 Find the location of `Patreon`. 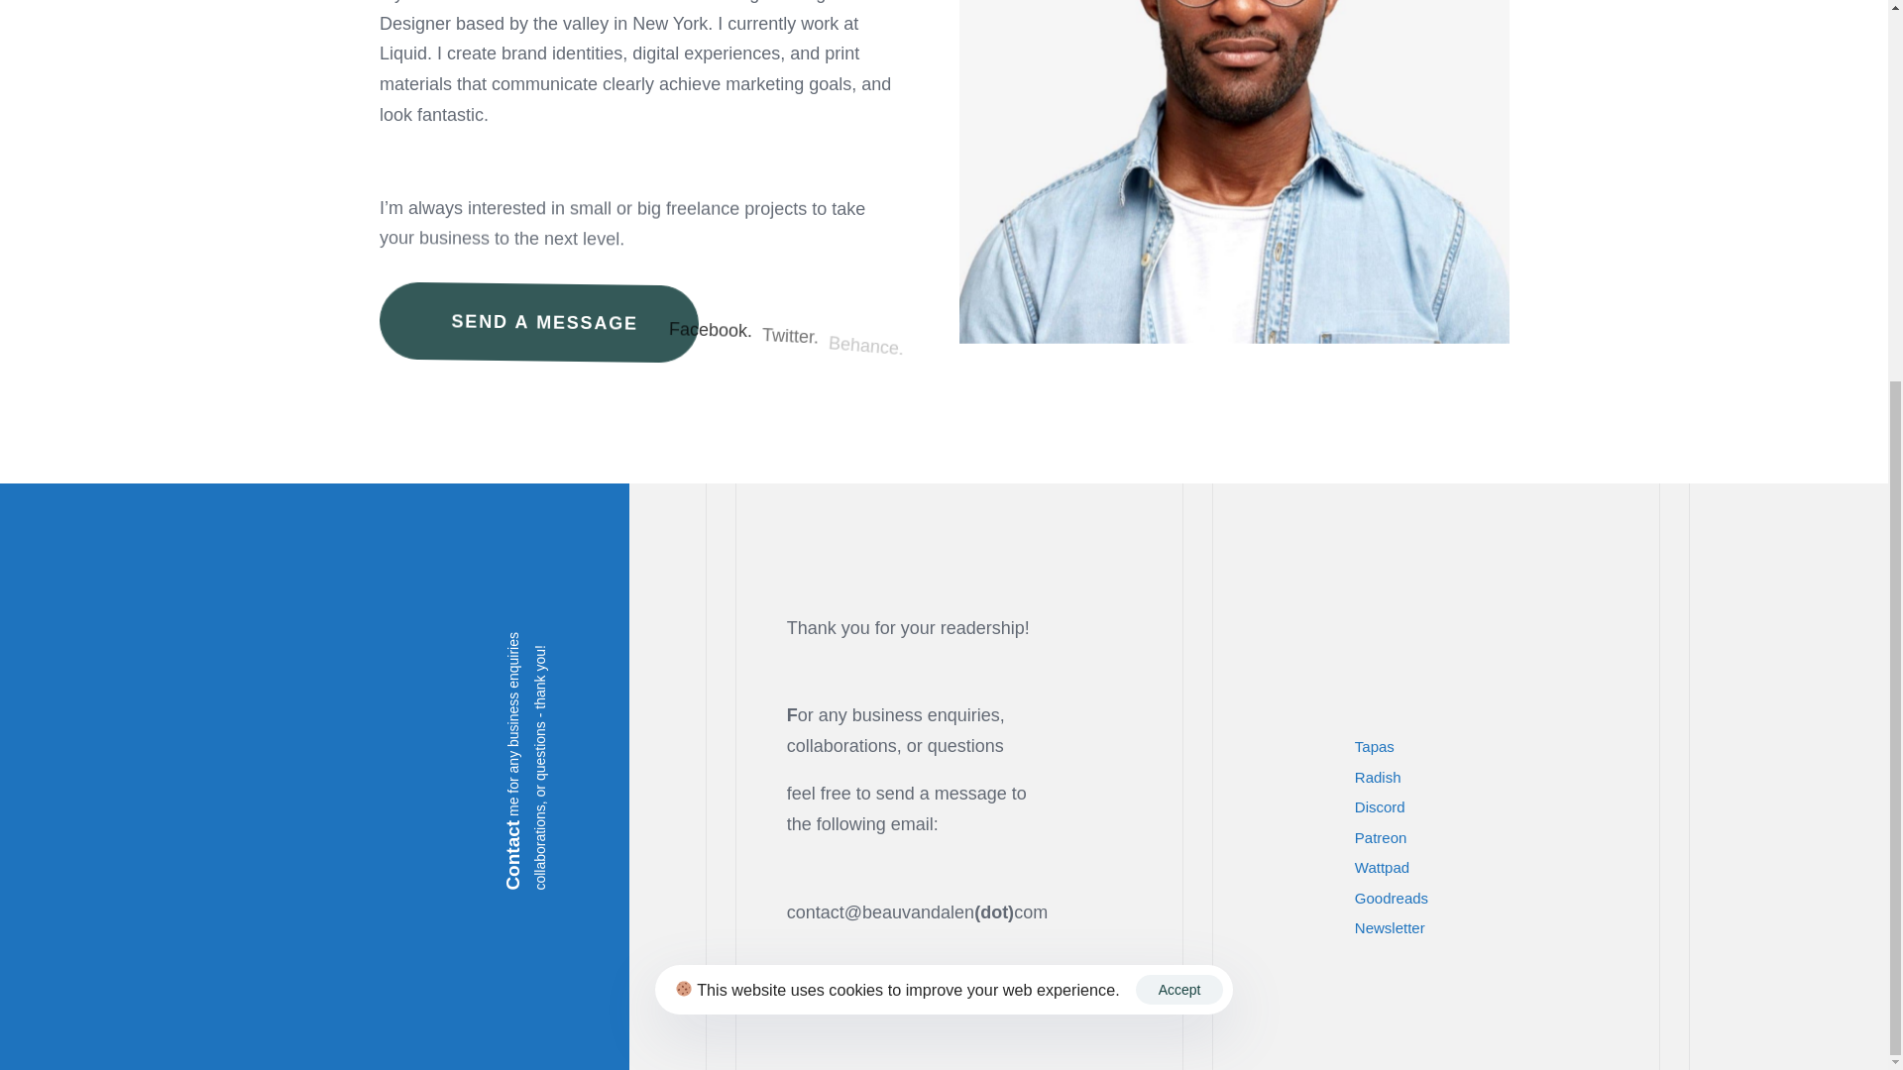

Patreon is located at coordinates (1503, 900).